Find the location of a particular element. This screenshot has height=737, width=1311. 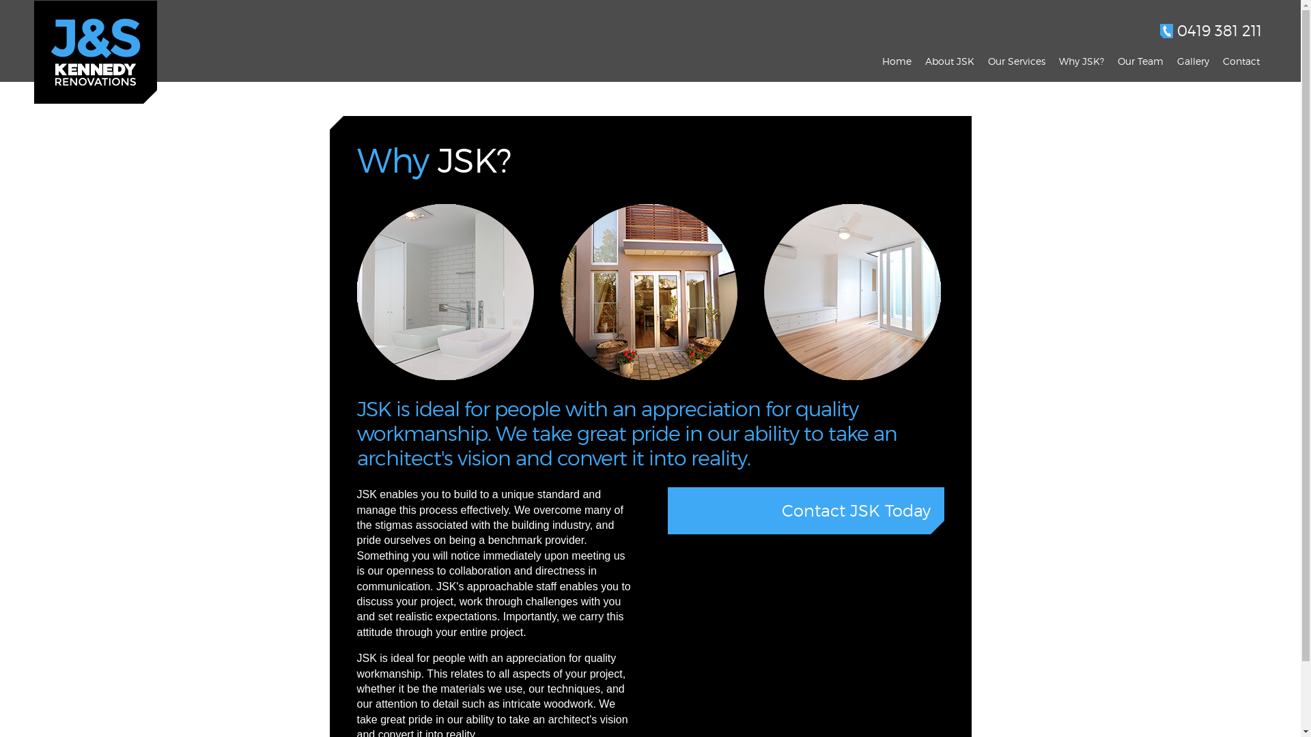

About JSK is located at coordinates (950, 61).